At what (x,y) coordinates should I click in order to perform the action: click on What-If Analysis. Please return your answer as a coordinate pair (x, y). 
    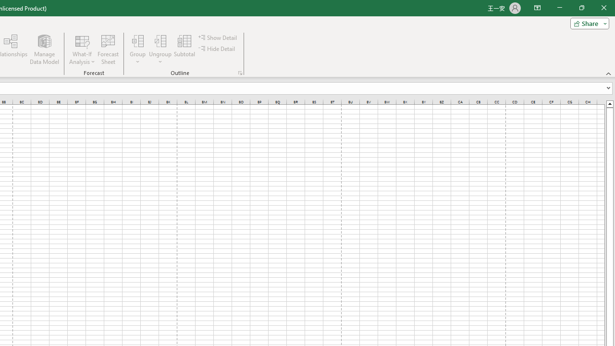
    Looking at the image, I should click on (82, 49).